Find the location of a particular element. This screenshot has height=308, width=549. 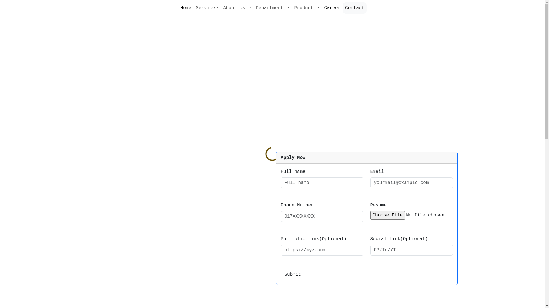

Department is located at coordinates (273, 8).